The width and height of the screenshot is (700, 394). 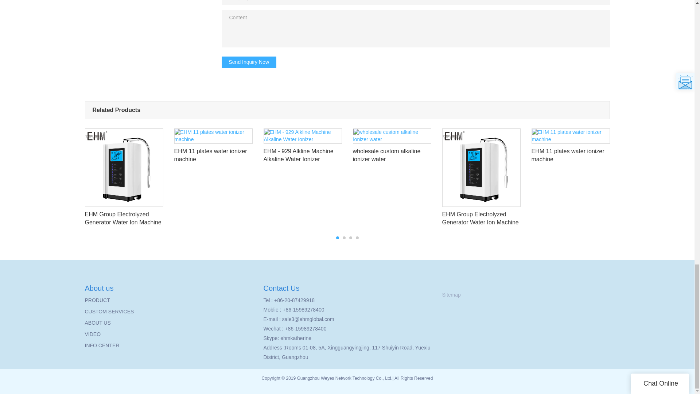 What do you see at coordinates (302, 148) in the screenshot?
I see `EHM - 929 Alkline Machine Alkaline Water Ionizer` at bounding box center [302, 148].